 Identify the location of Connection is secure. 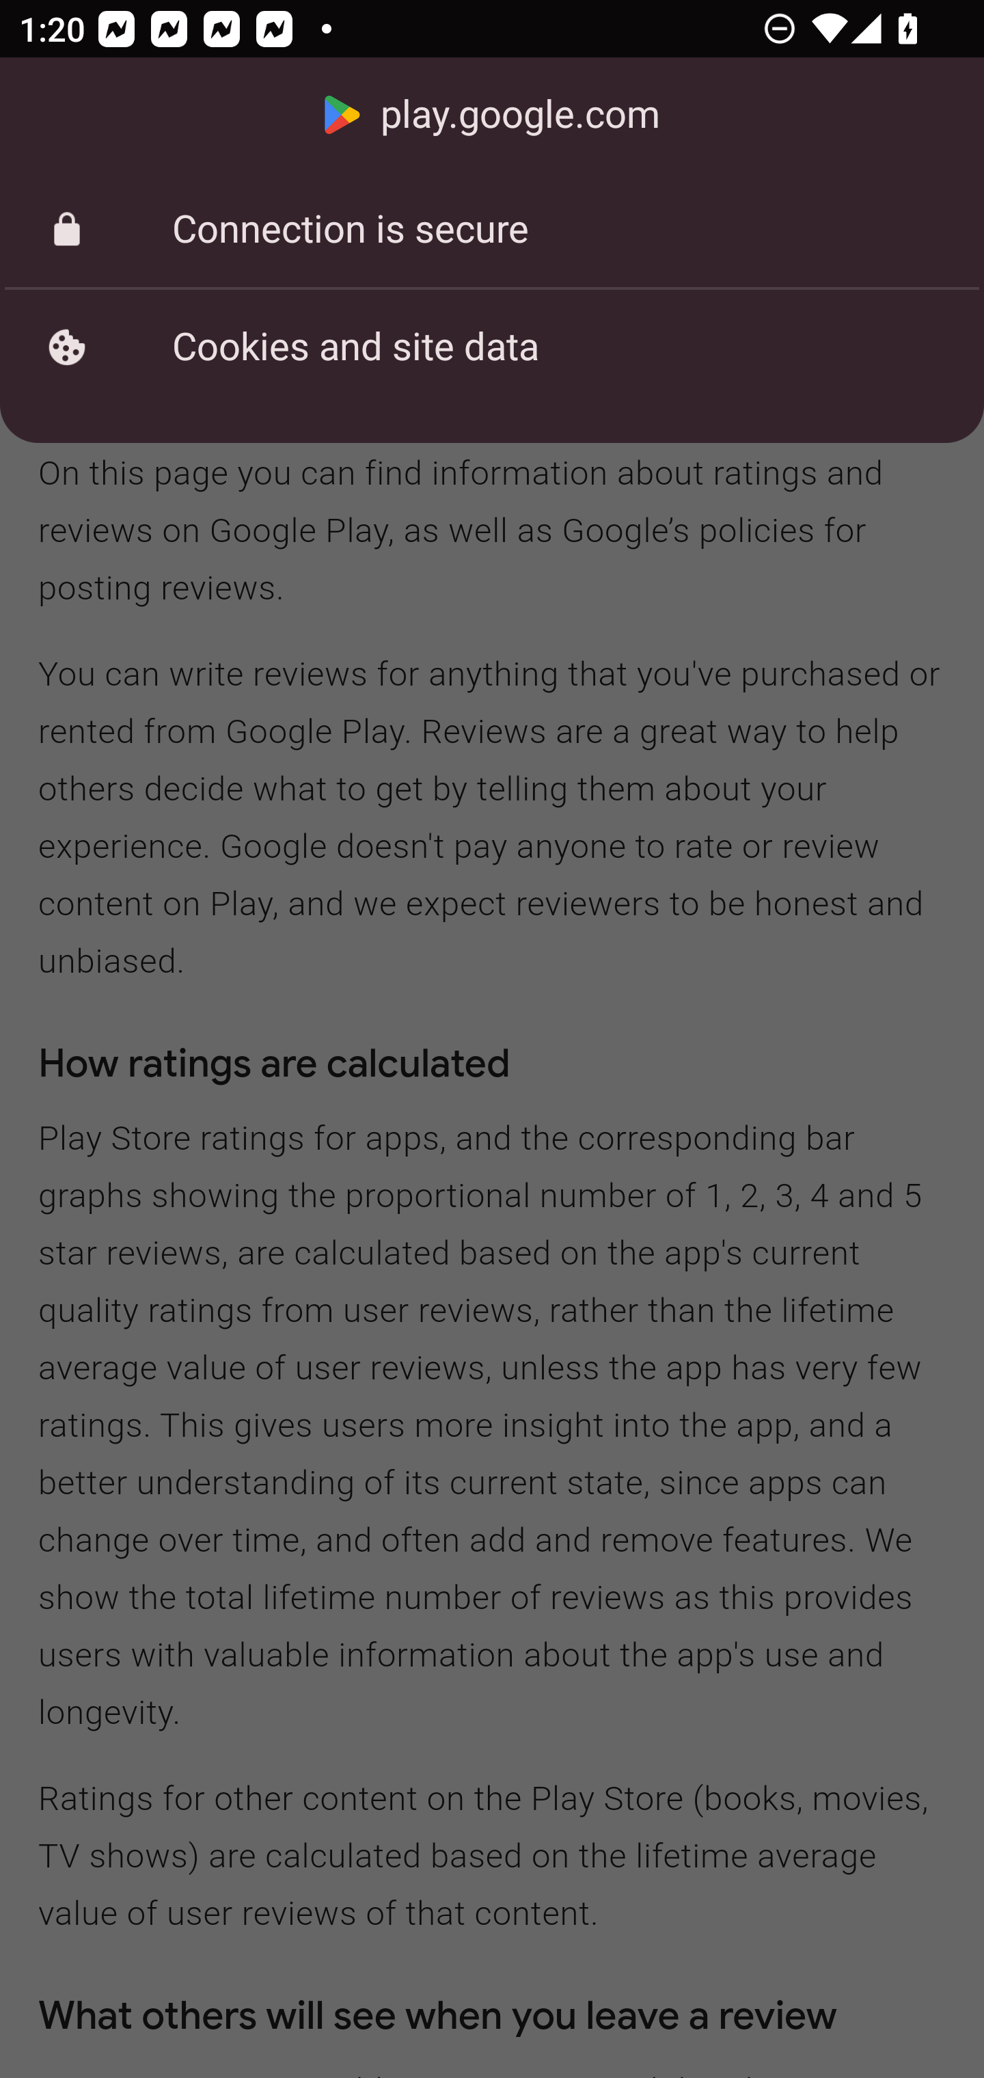
(492, 230).